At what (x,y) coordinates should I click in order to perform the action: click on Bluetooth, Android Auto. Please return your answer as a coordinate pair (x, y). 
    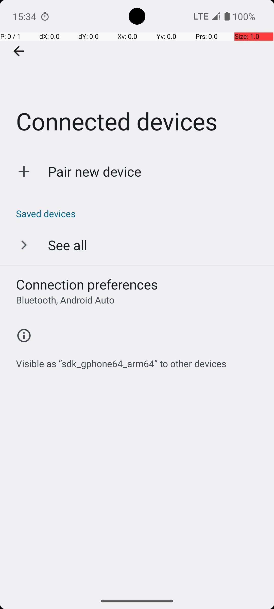
    Looking at the image, I should click on (65, 300).